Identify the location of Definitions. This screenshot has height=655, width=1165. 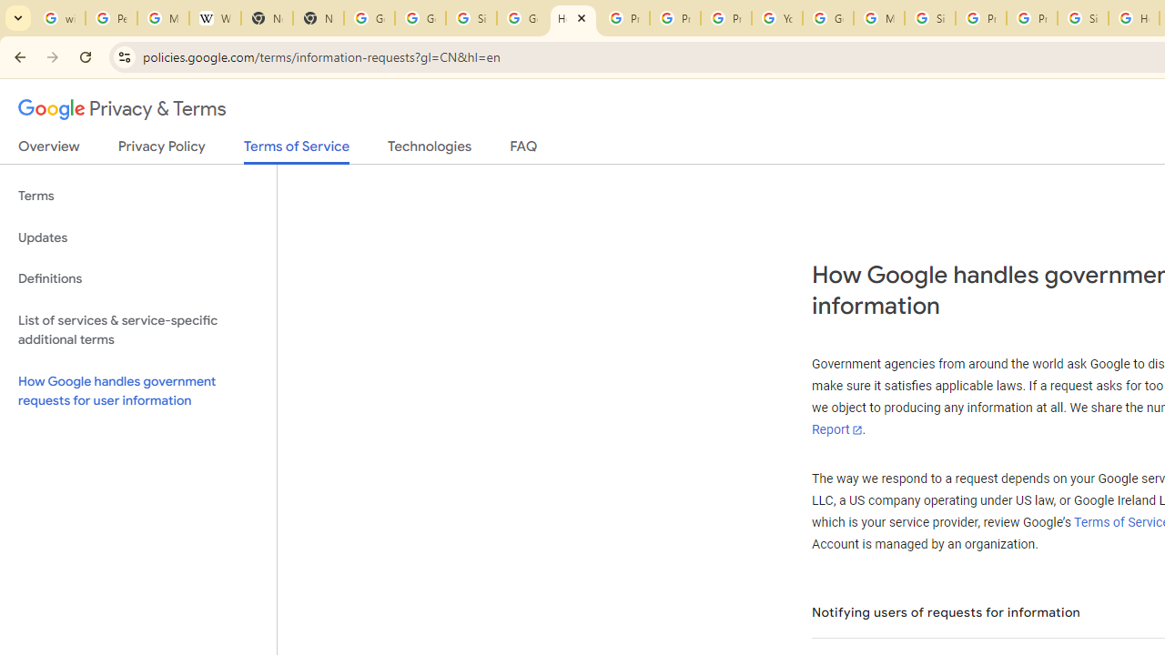
(138, 278).